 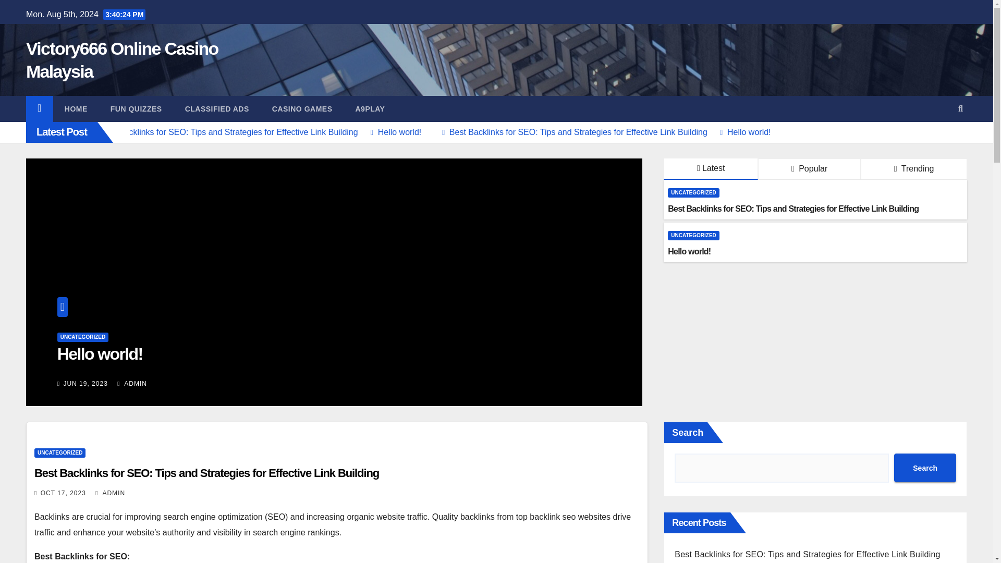 What do you see at coordinates (136, 108) in the screenshot?
I see `Fun Quizzes` at bounding box center [136, 108].